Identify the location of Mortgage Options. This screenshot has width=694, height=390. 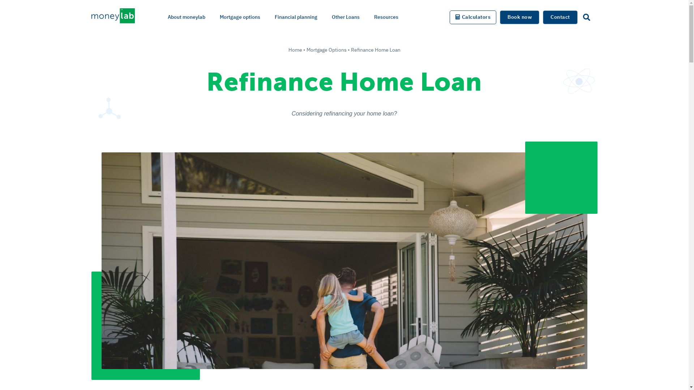
(327, 50).